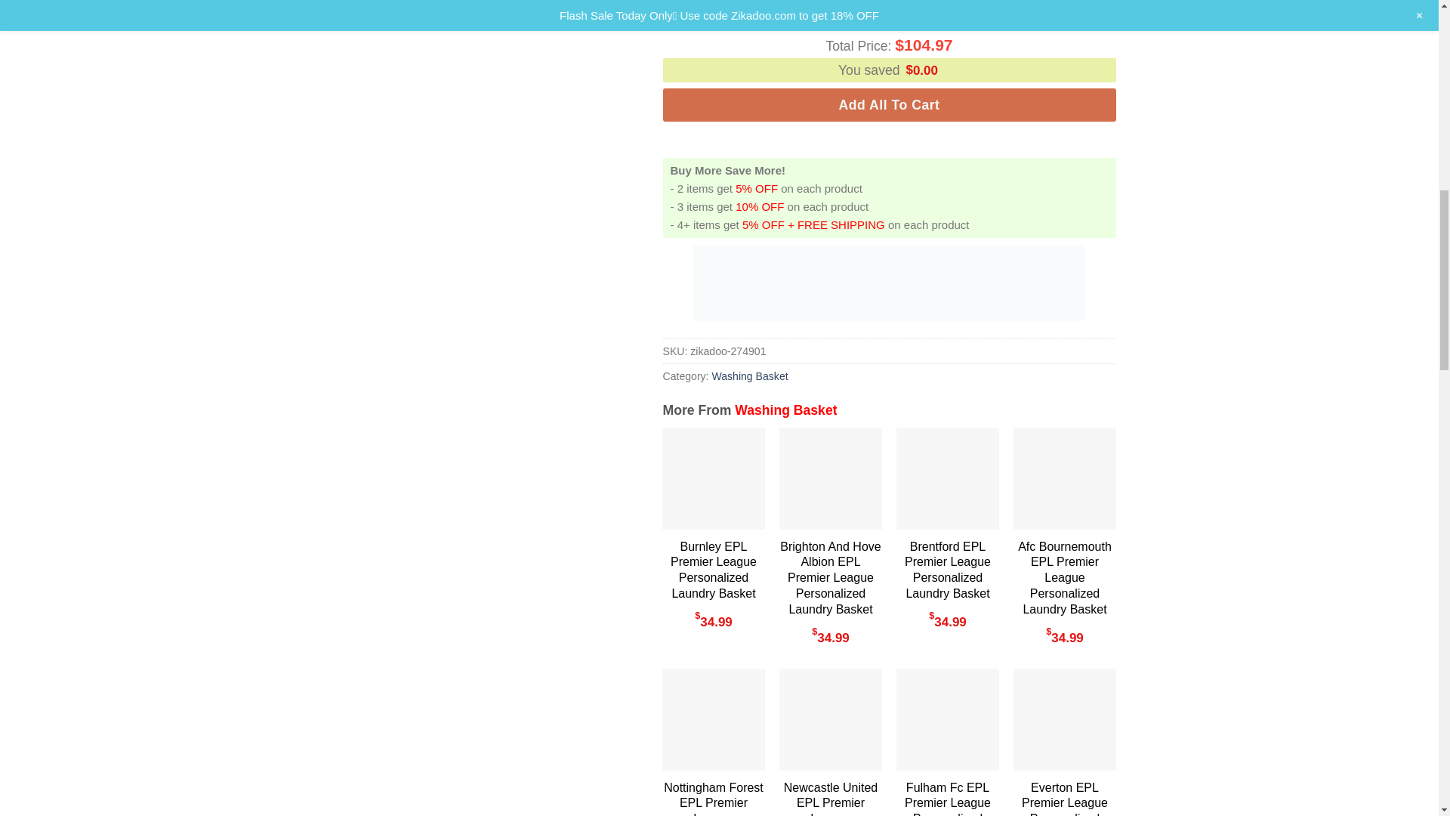  Describe the element at coordinates (947, 570) in the screenshot. I see `Brentford EPL Premier League Personalized Laundry Basket` at that location.